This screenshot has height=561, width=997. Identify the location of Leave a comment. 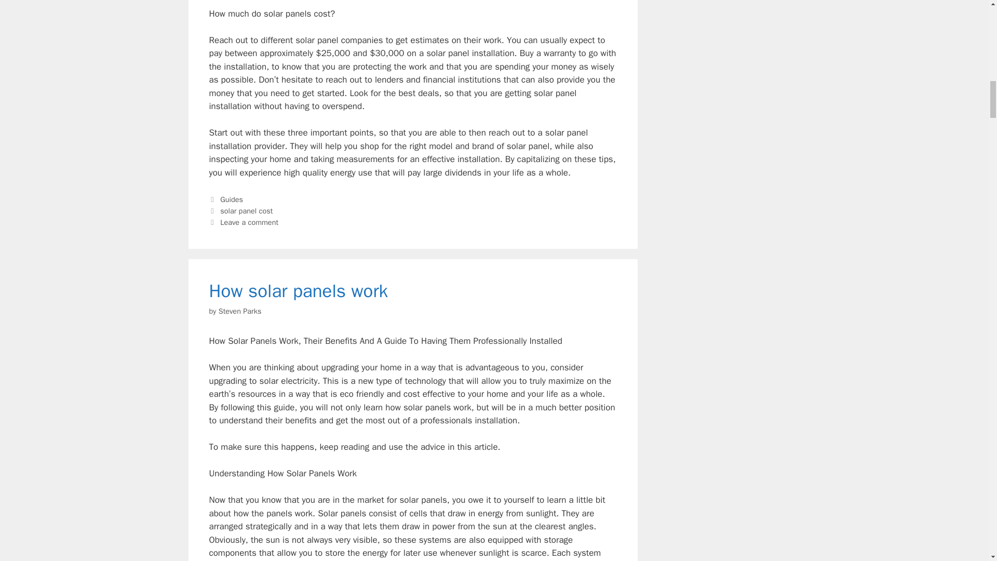
(249, 222).